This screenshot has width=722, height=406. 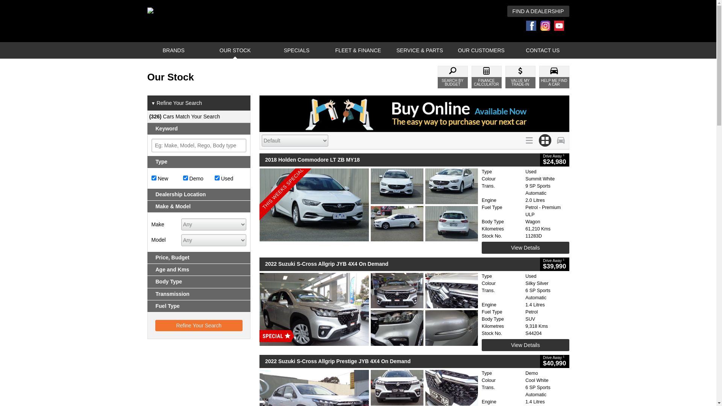 I want to click on OUR STOCK, so click(x=235, y=50).